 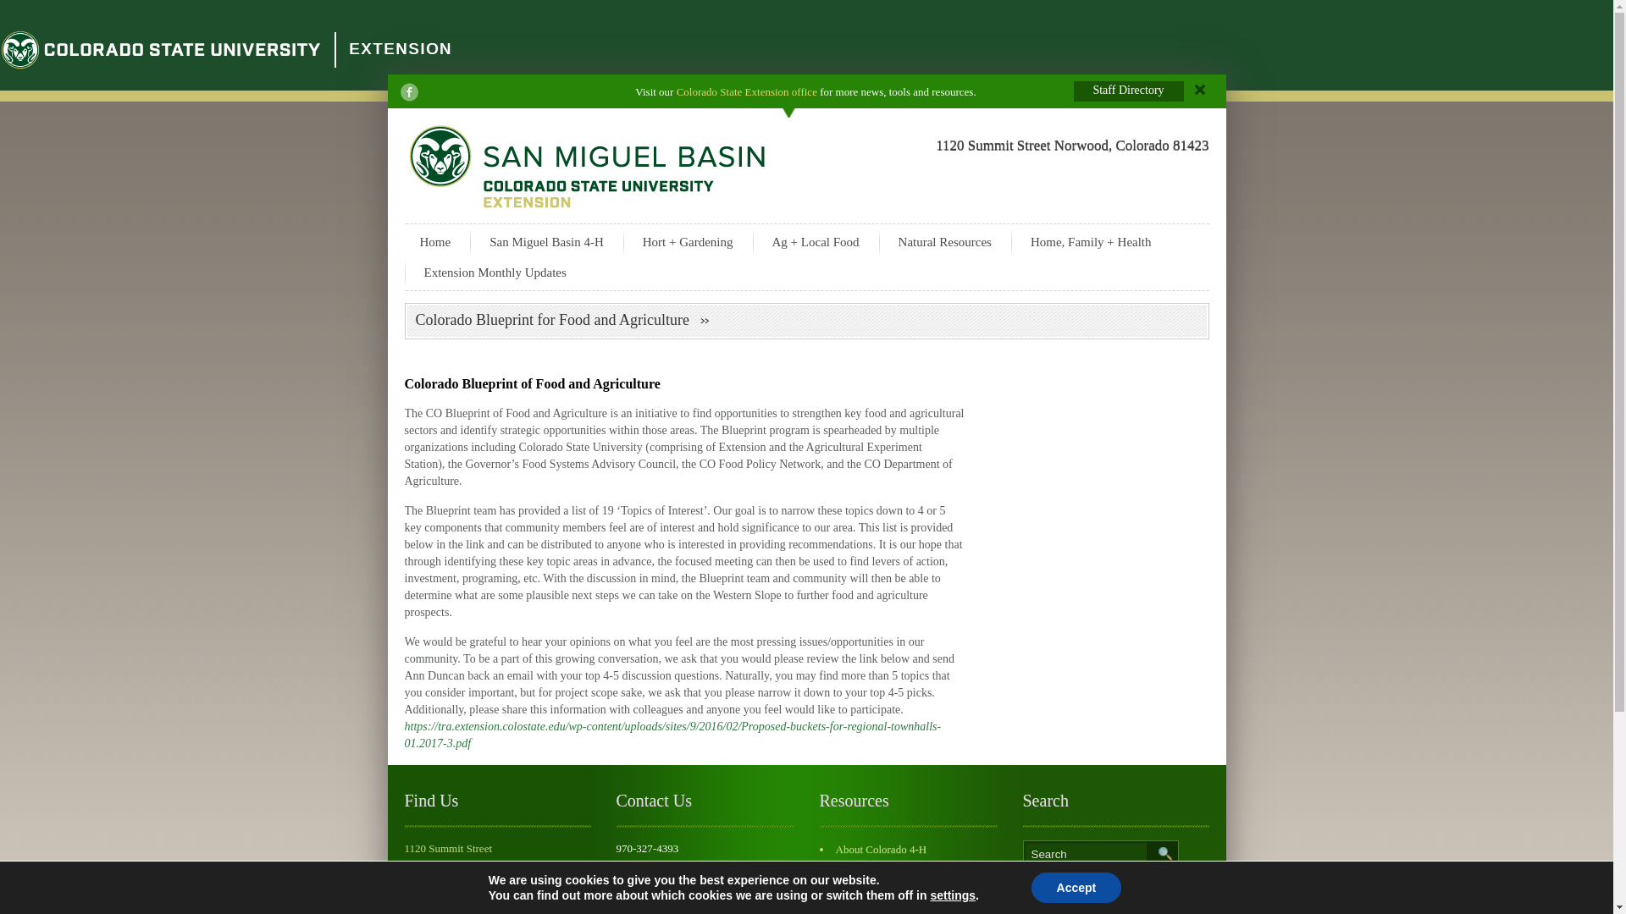 What do you see at coordinates (435, 241) in the screenshot?
I see `Home` at bounding box center [435, 241].